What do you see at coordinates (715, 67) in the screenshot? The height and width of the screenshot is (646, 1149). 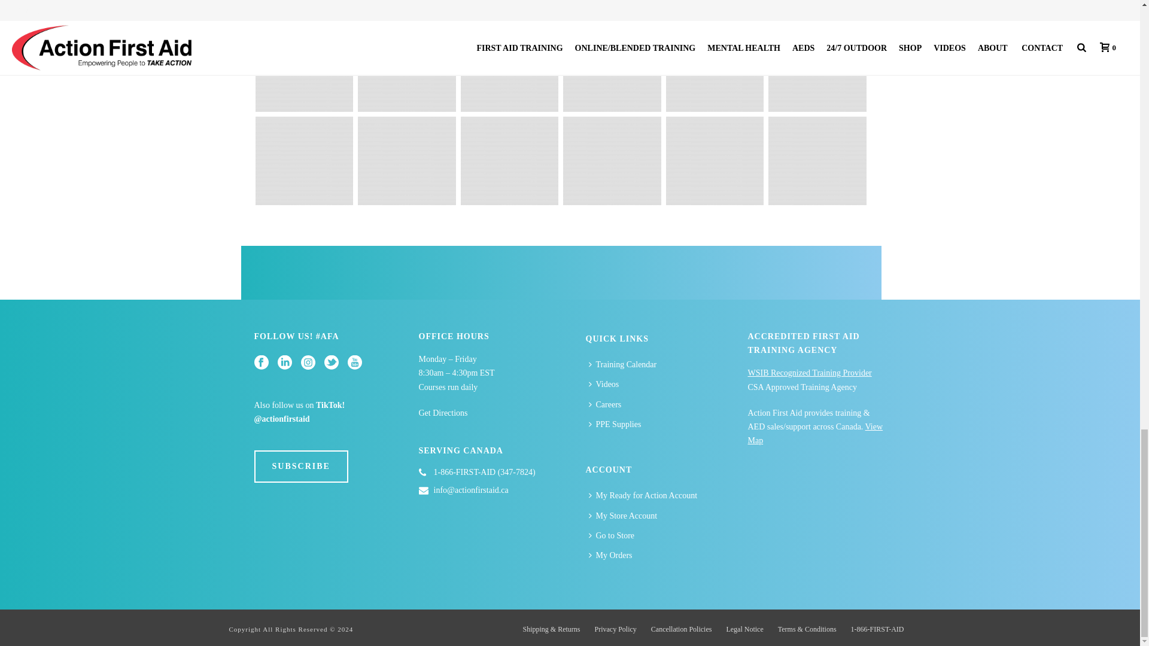 I see `Shock on the Dock` at bounding box center [715, 67].